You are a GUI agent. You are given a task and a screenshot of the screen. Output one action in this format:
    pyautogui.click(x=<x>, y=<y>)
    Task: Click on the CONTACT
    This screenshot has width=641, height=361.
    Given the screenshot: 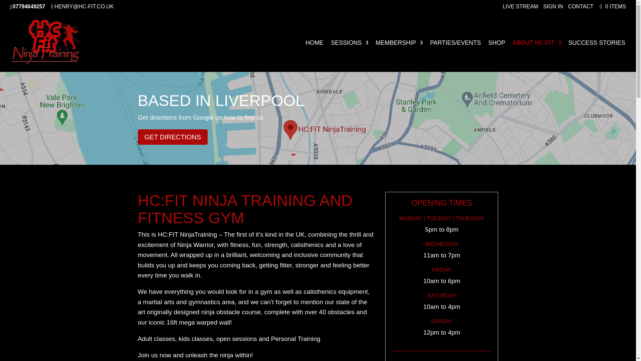 What is the action you would take?
    pyautogui.click(x=581, y=8)
    